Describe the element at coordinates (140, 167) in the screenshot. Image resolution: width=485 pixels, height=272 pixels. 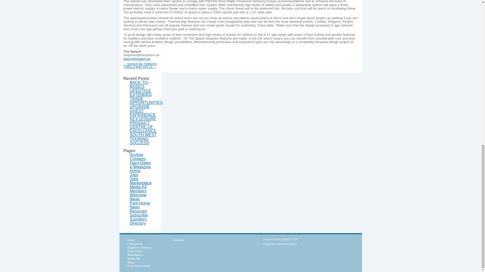
I see `e-Magazine` at that location.